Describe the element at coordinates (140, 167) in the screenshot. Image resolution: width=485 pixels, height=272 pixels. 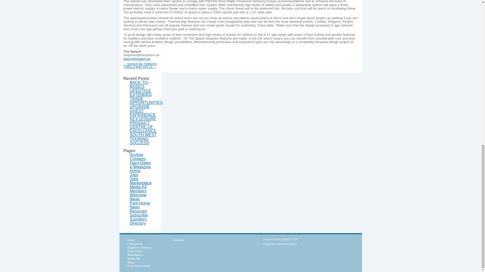
I see `e-Magazine` at that location.